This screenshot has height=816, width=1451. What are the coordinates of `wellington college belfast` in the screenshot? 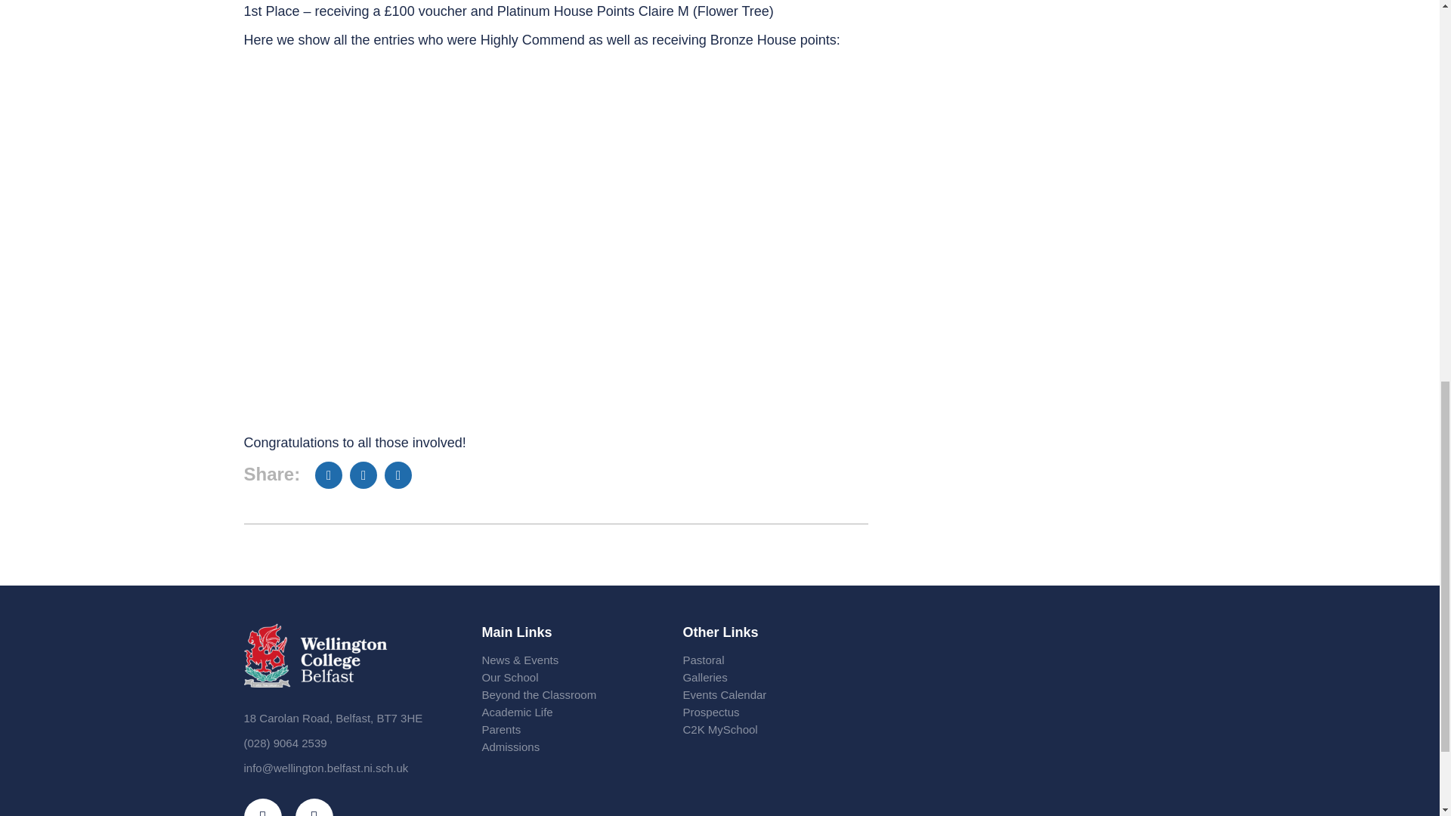 It's located at (1028, 719).